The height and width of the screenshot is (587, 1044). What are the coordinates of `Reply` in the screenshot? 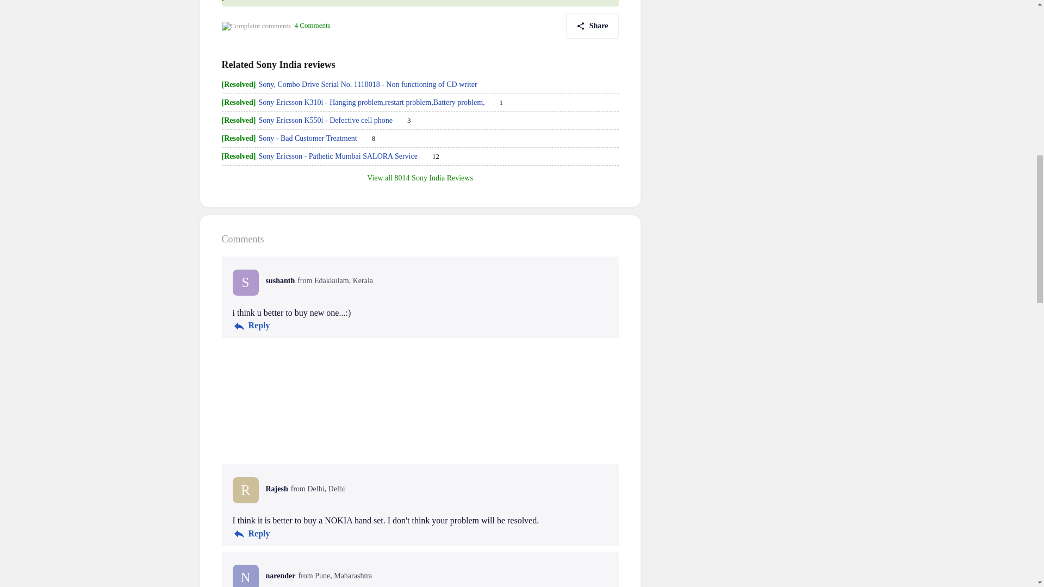 It's located at (251, 533).